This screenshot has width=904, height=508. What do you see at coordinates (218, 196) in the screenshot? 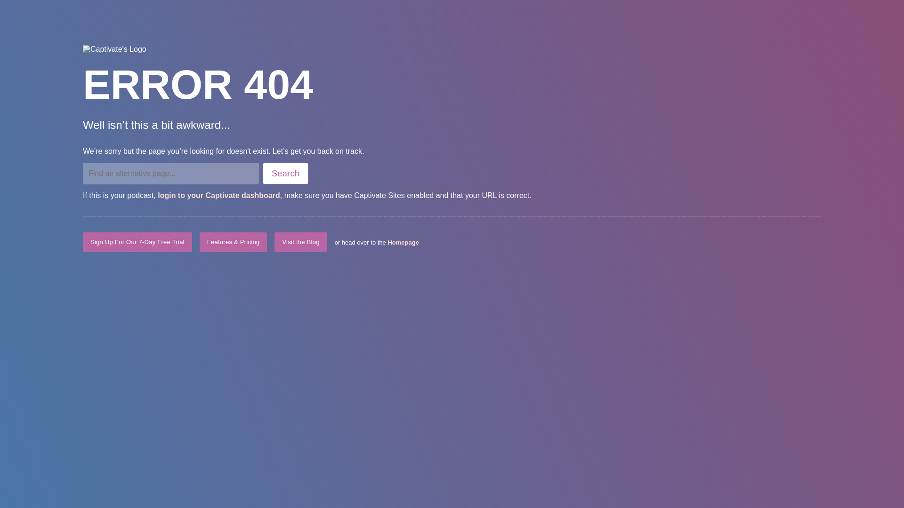
I see `login to your Captivate dashboard` at bounding box center [218, 196].